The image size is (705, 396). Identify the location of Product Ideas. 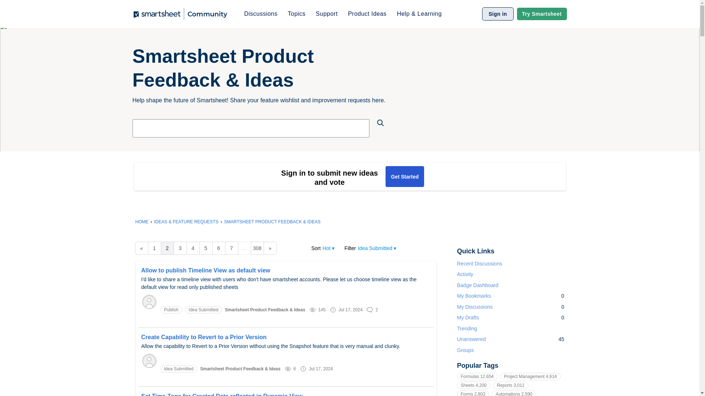
(367, 14).